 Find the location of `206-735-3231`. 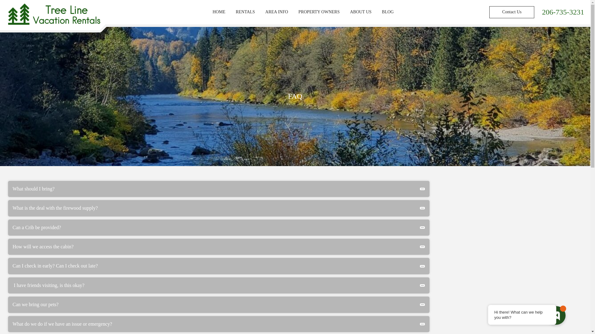

206-735-3231 is located at coordinates (563, 12).